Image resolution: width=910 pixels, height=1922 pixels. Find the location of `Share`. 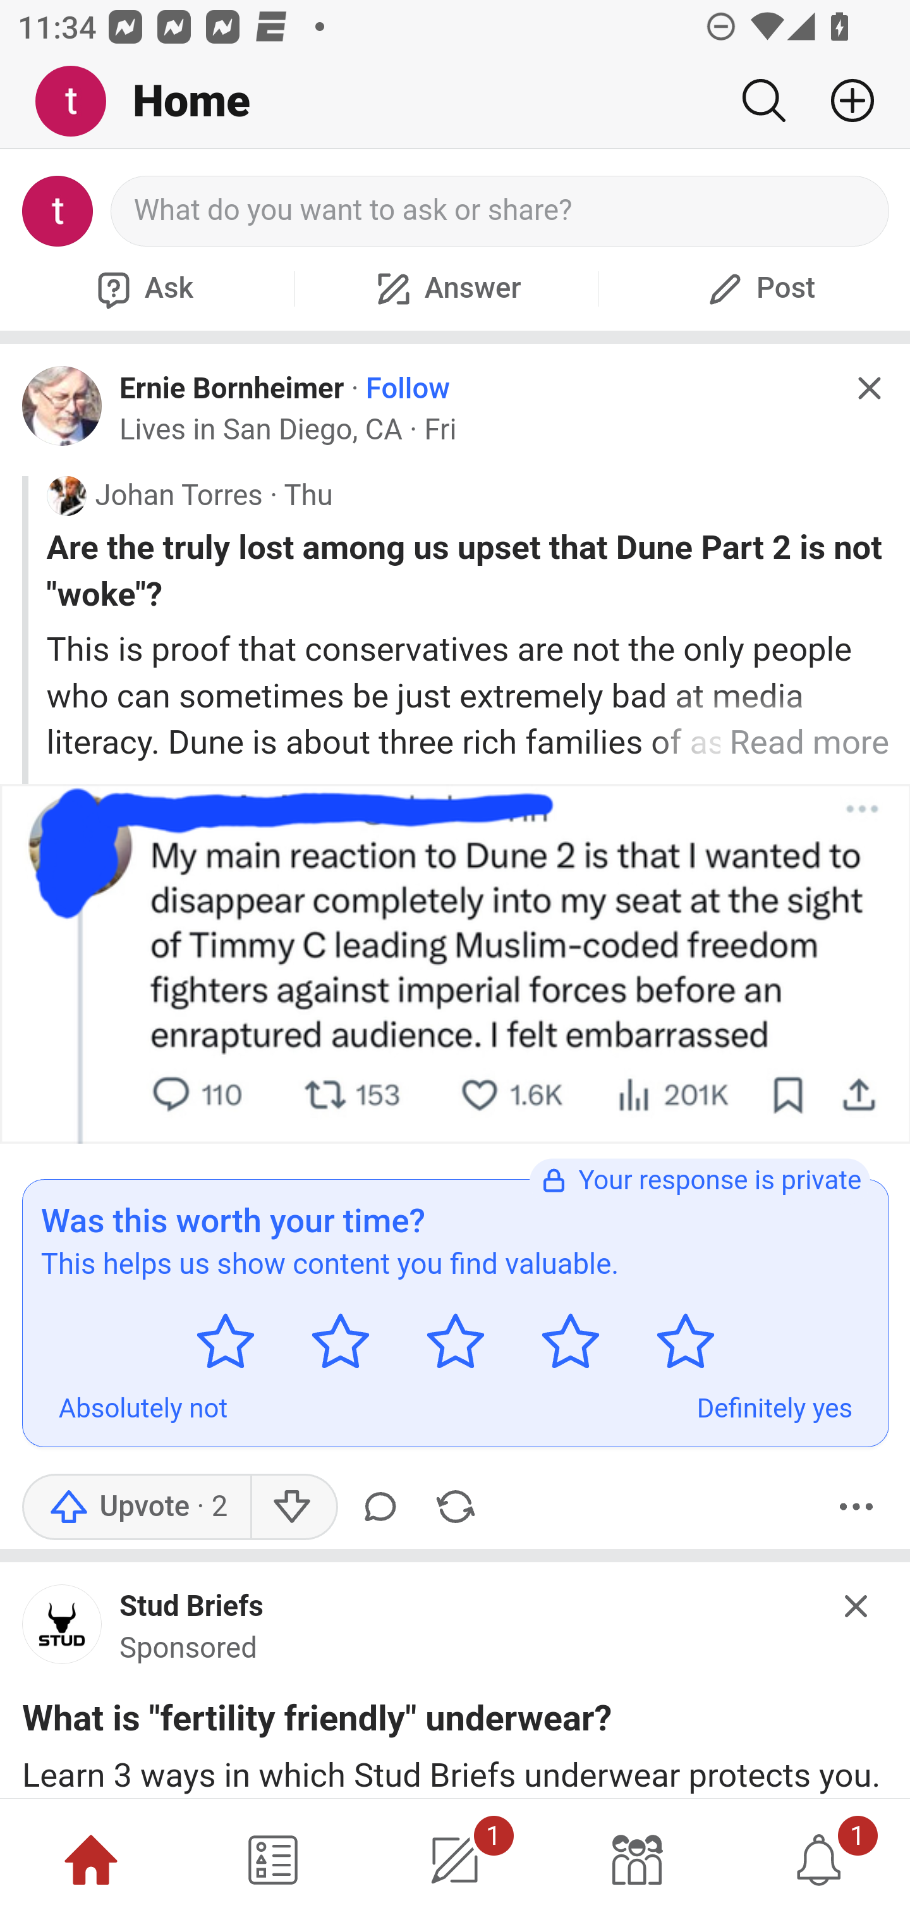

Share is located at coordinates (456, 1507).